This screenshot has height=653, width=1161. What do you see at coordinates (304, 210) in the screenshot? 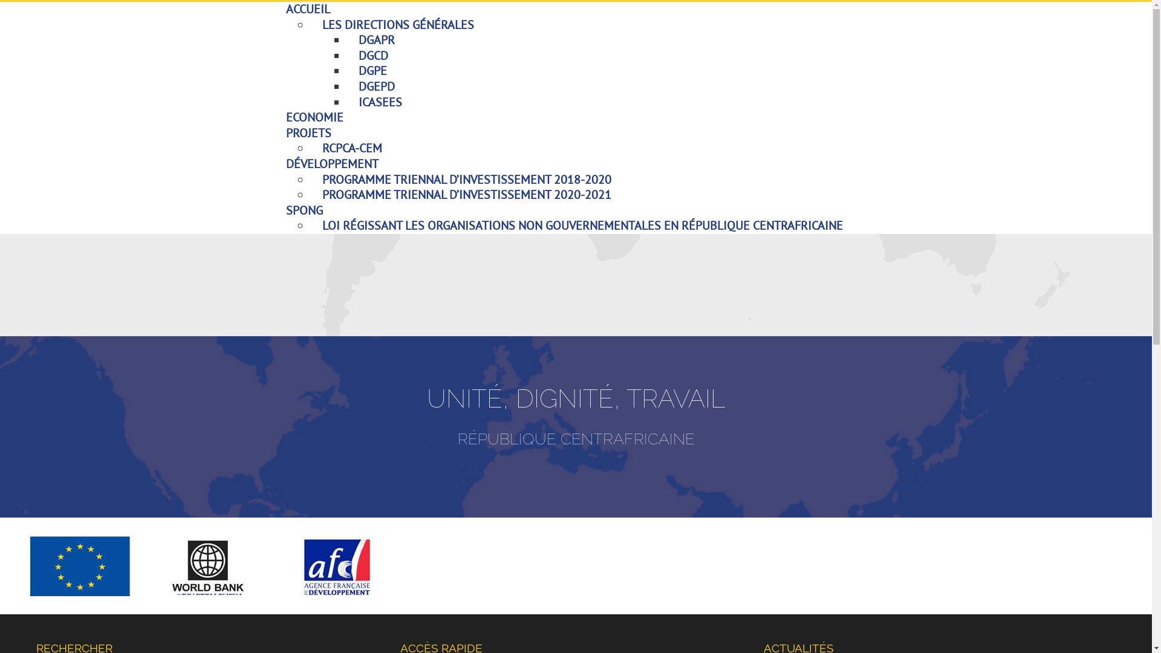
I see `SPONG` at bounding box center [304, 210].